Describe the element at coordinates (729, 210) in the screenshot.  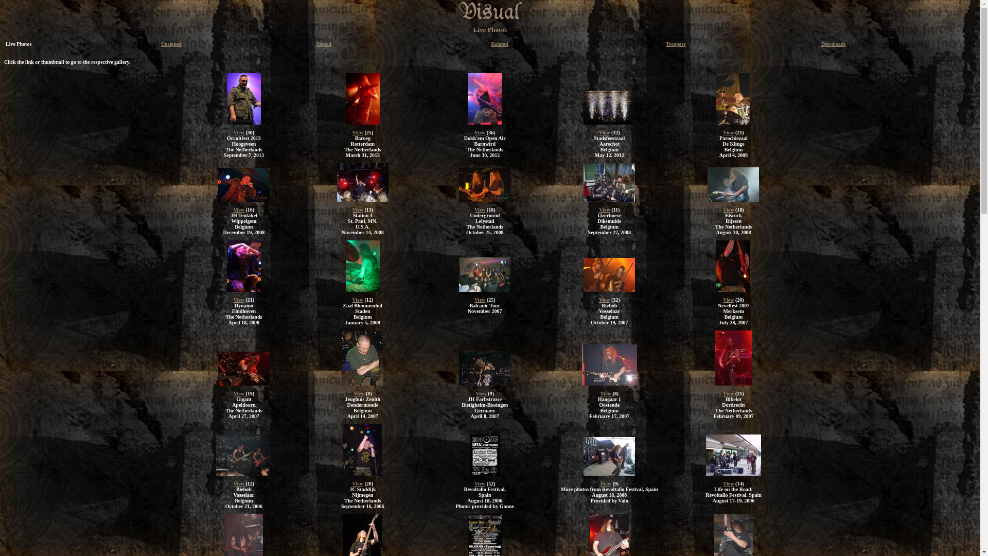
I see `View` at that location.